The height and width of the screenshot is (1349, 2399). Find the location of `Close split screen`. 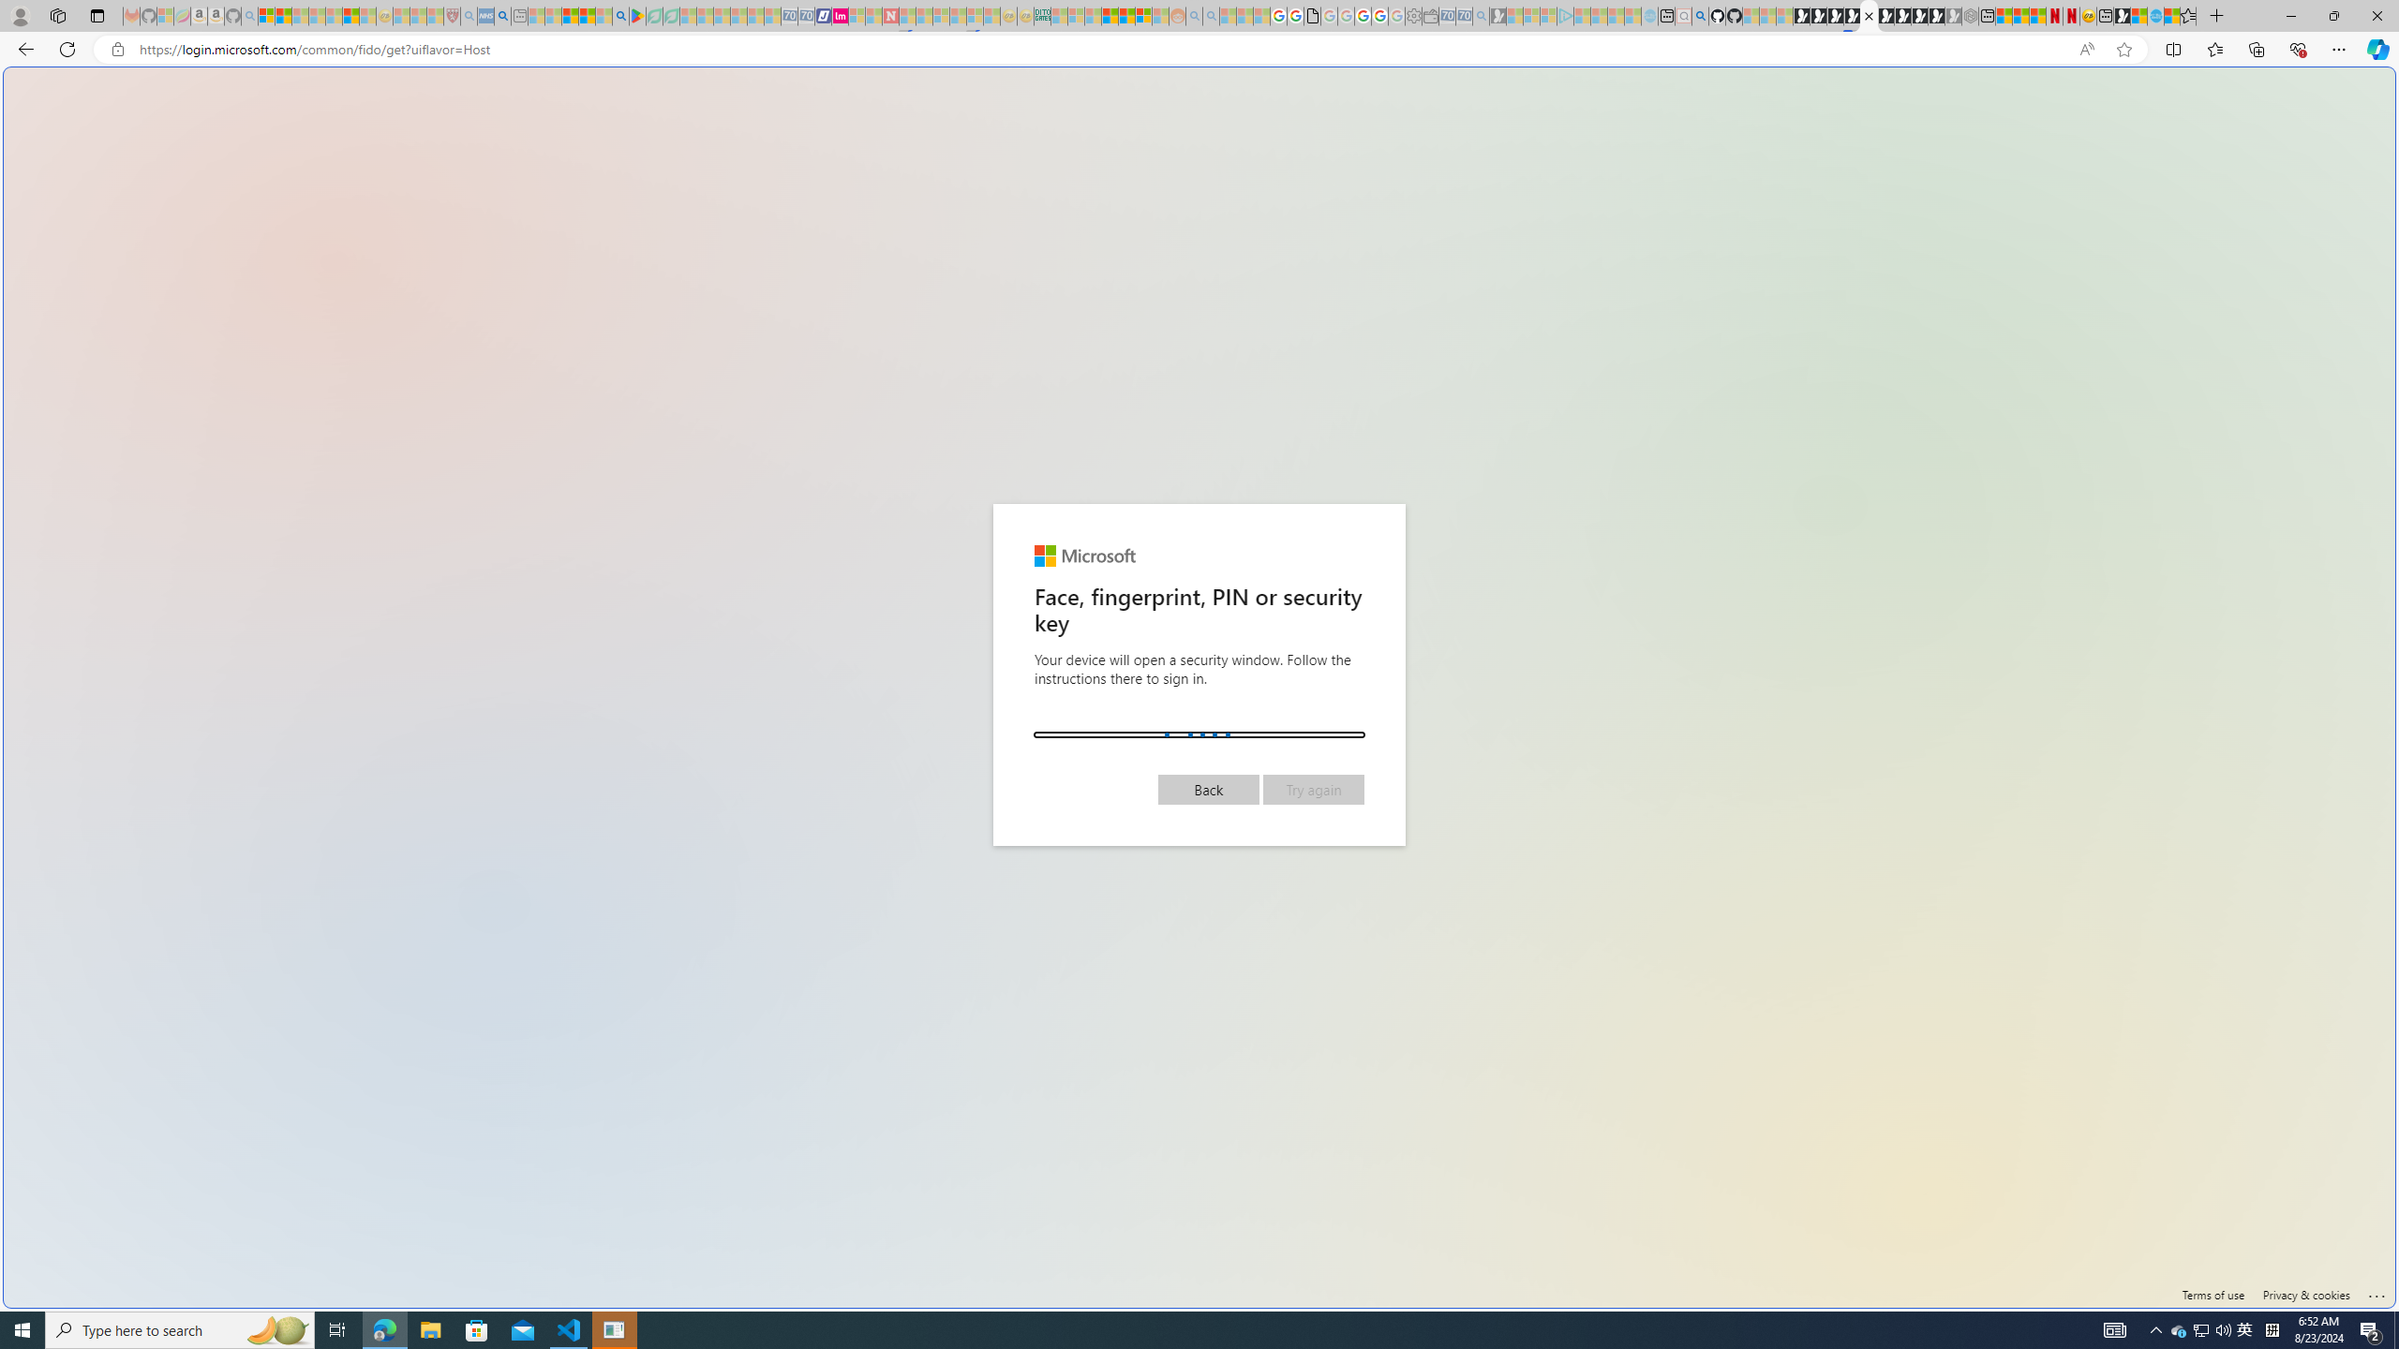

Close split screen is located at coordinates (1990, 95).